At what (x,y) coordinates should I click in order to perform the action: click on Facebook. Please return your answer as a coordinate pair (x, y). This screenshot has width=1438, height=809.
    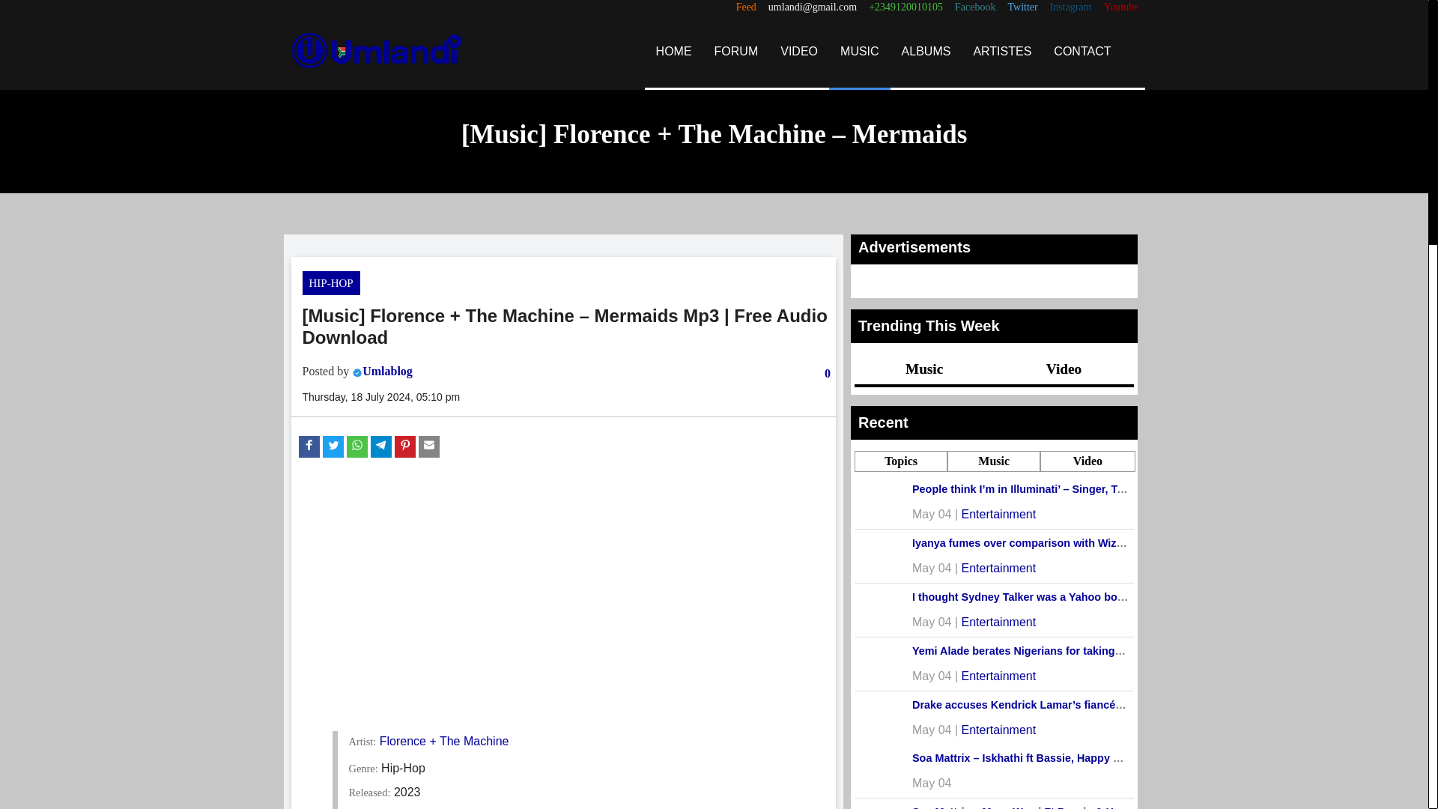
    Looking at the image, I should click on (974, 7).